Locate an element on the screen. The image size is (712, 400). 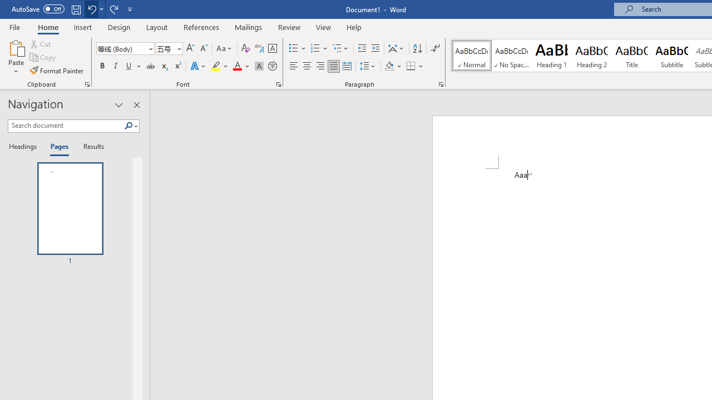
Mailings is located at coordinates (249, 27).